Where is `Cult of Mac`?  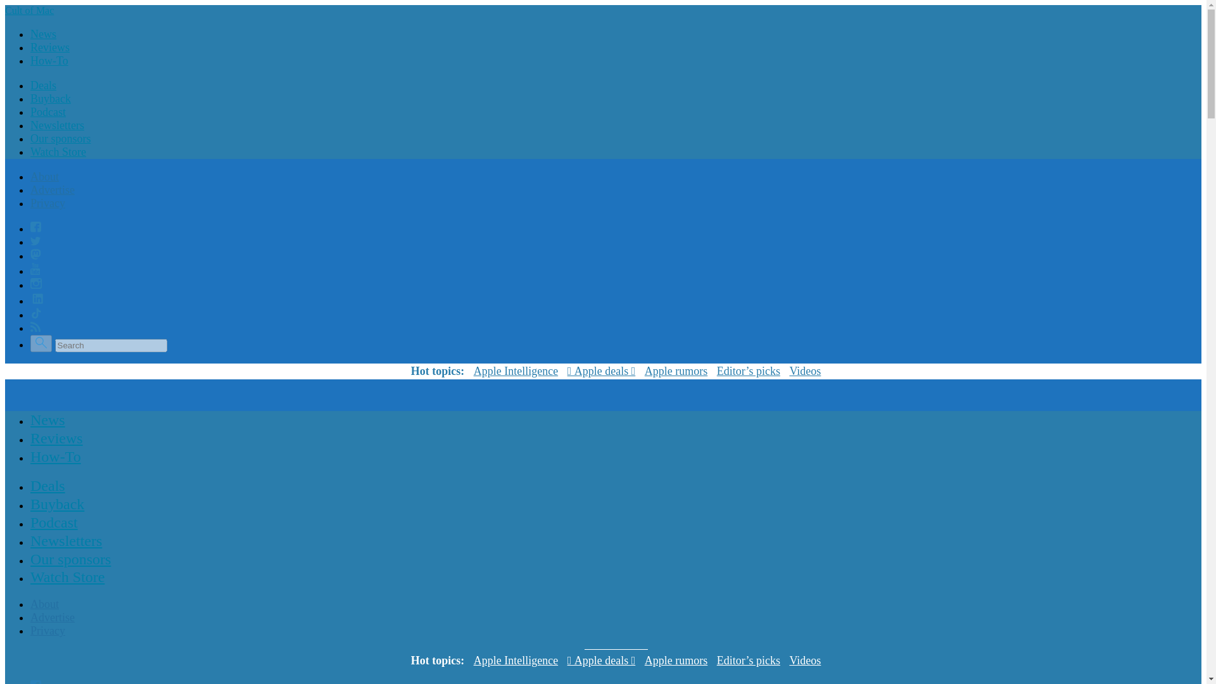 Cult of Mac is located at coordinates (29, 10).